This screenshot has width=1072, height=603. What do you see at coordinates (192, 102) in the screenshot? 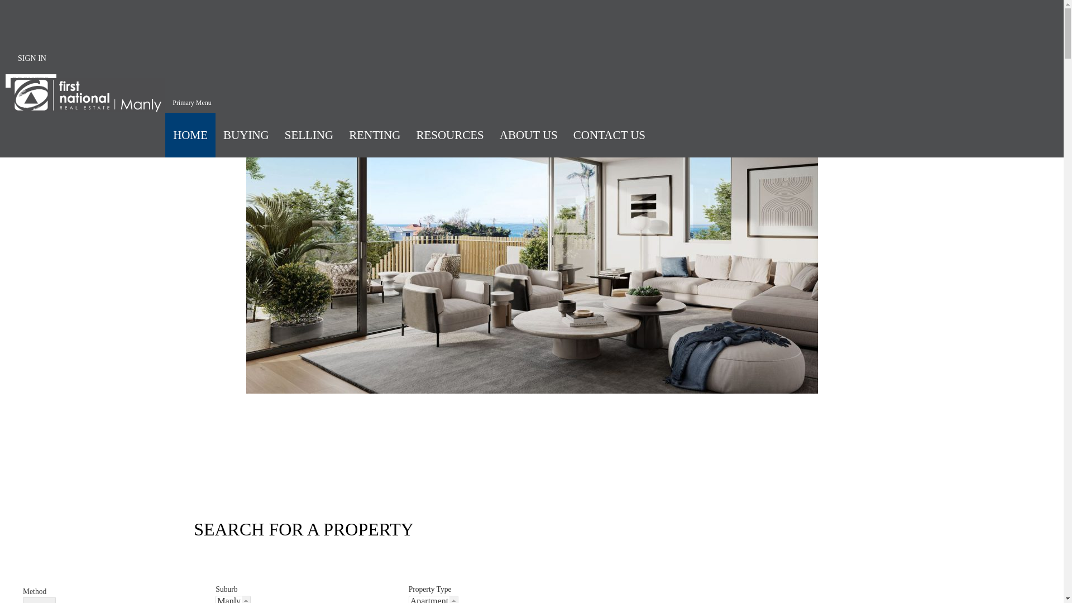
I see `Primary Menu` at bounding box center [192, 102].